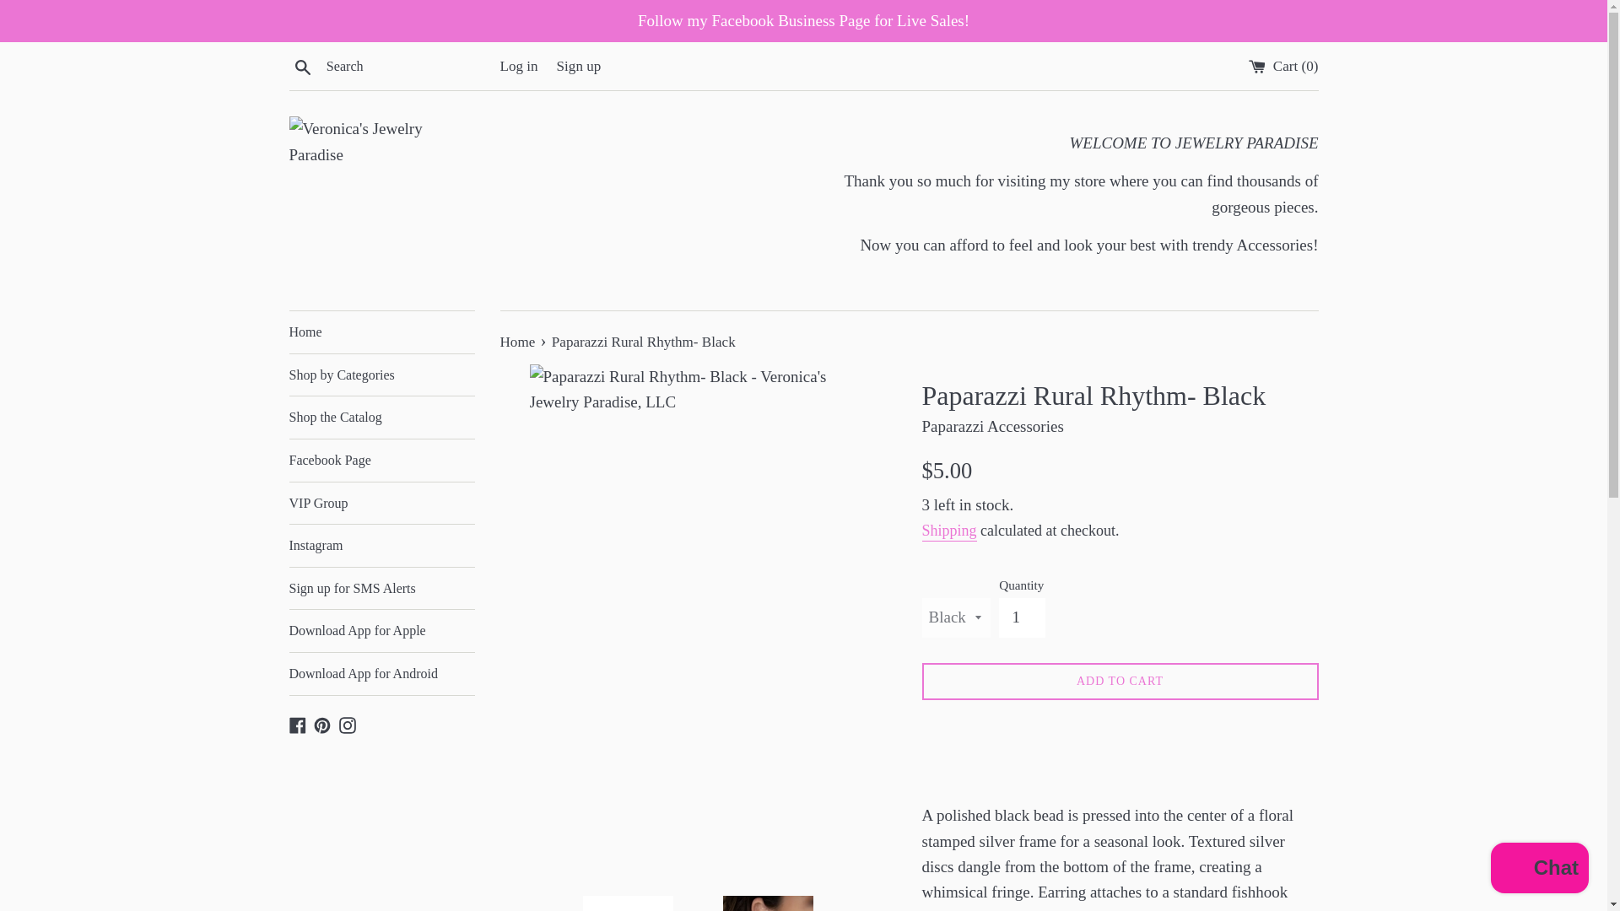  What do you see at coordinates (348, 724) in the screenshot?
I see `Instagram` at bounding box center [348, 724].